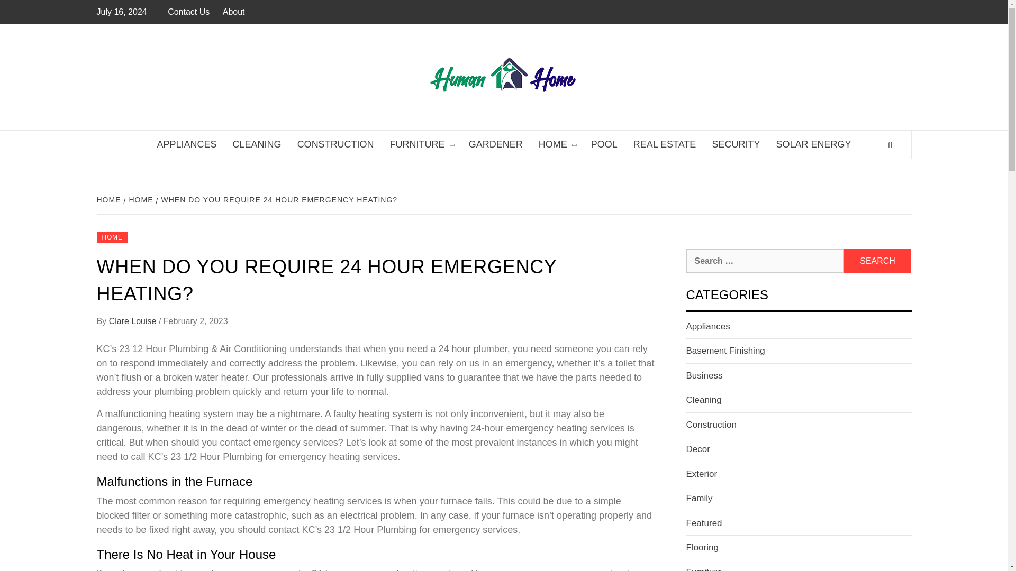  Describe the element at coordinates (877, 261) in the screenshot. I see `Search` at that location.